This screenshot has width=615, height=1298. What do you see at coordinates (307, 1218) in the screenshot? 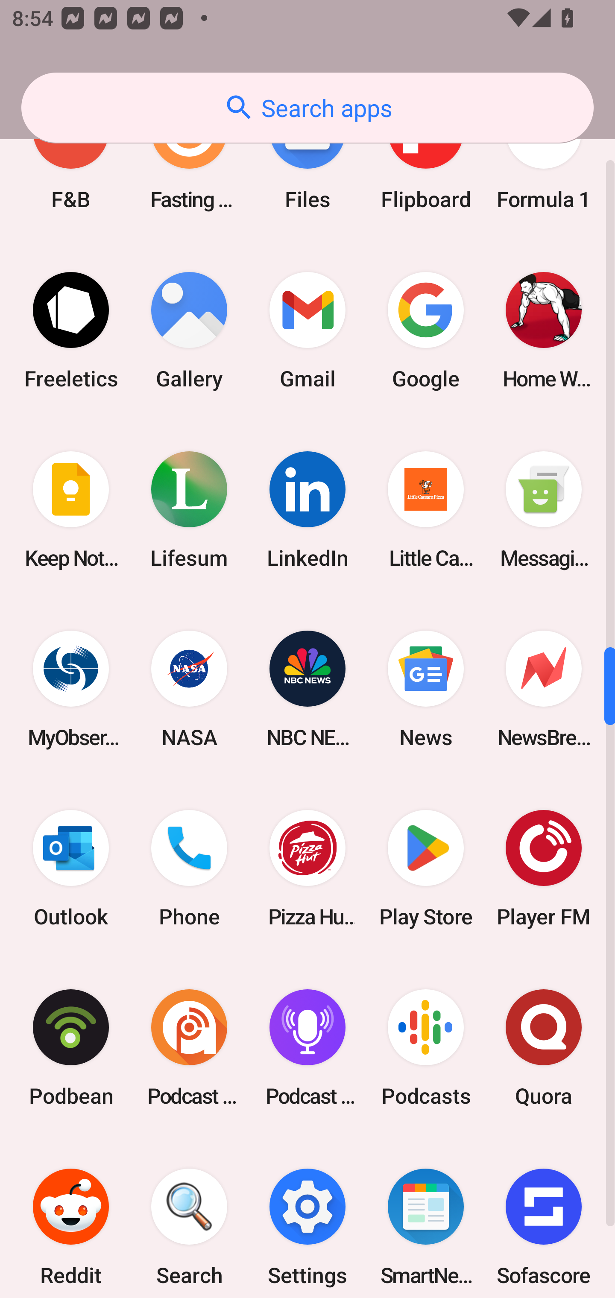
I see `Settings` at bounding box center [307, 1218].